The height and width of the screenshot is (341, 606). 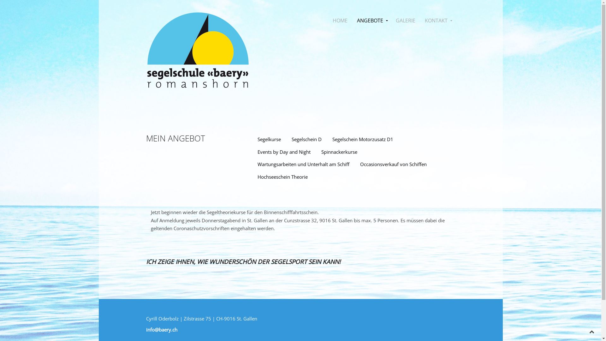 I want to click on Hochseeschein Theorie, so click(x=283, y=177).